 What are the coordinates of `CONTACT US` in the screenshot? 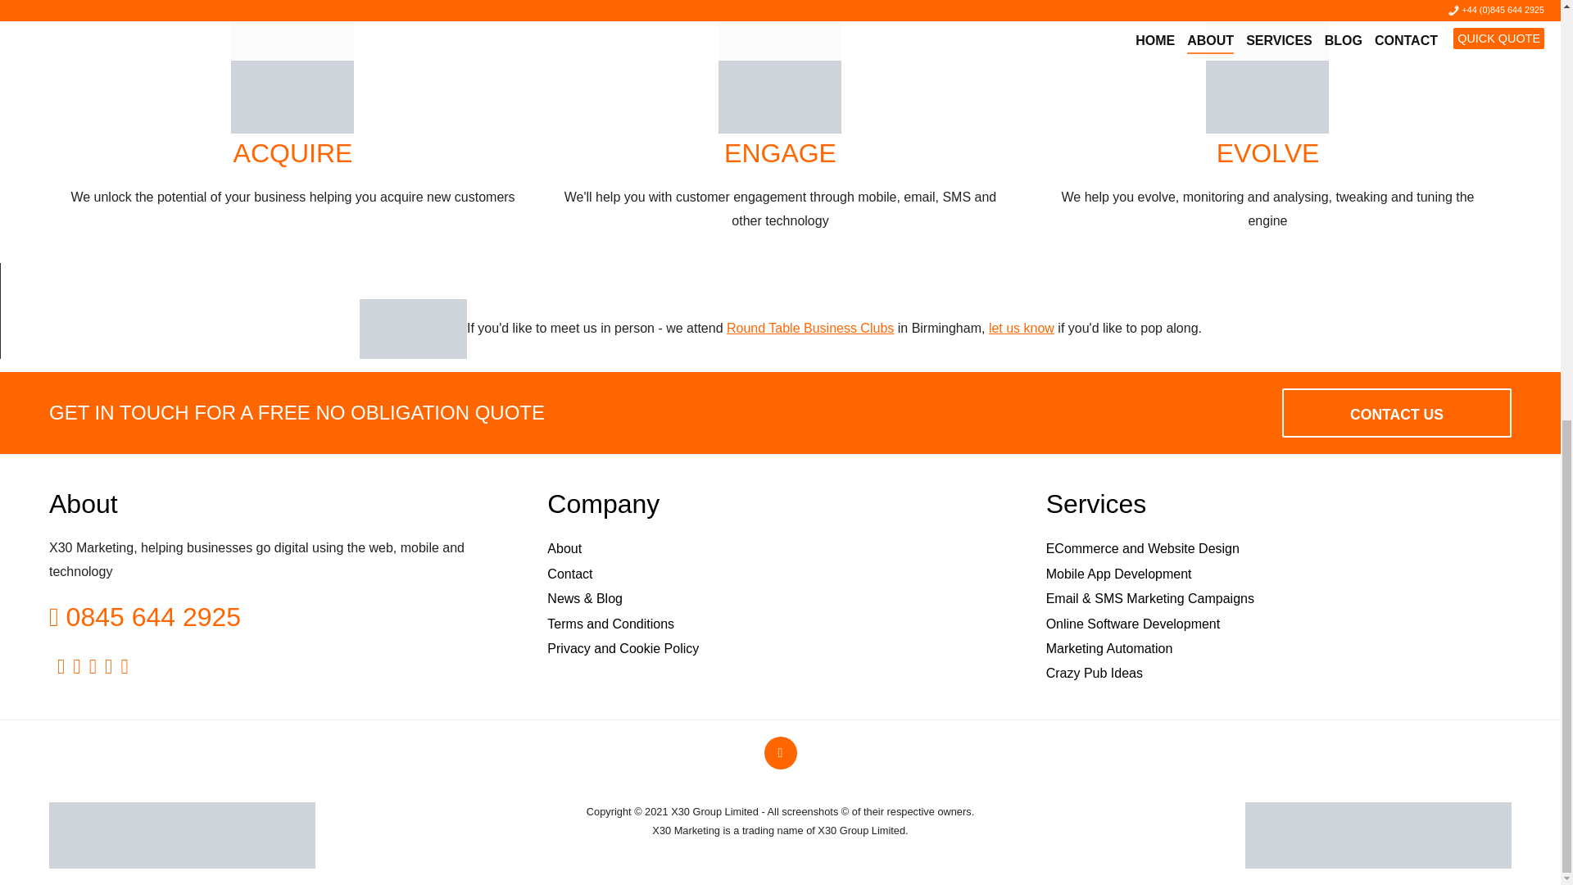 It's located at (1396, 413).